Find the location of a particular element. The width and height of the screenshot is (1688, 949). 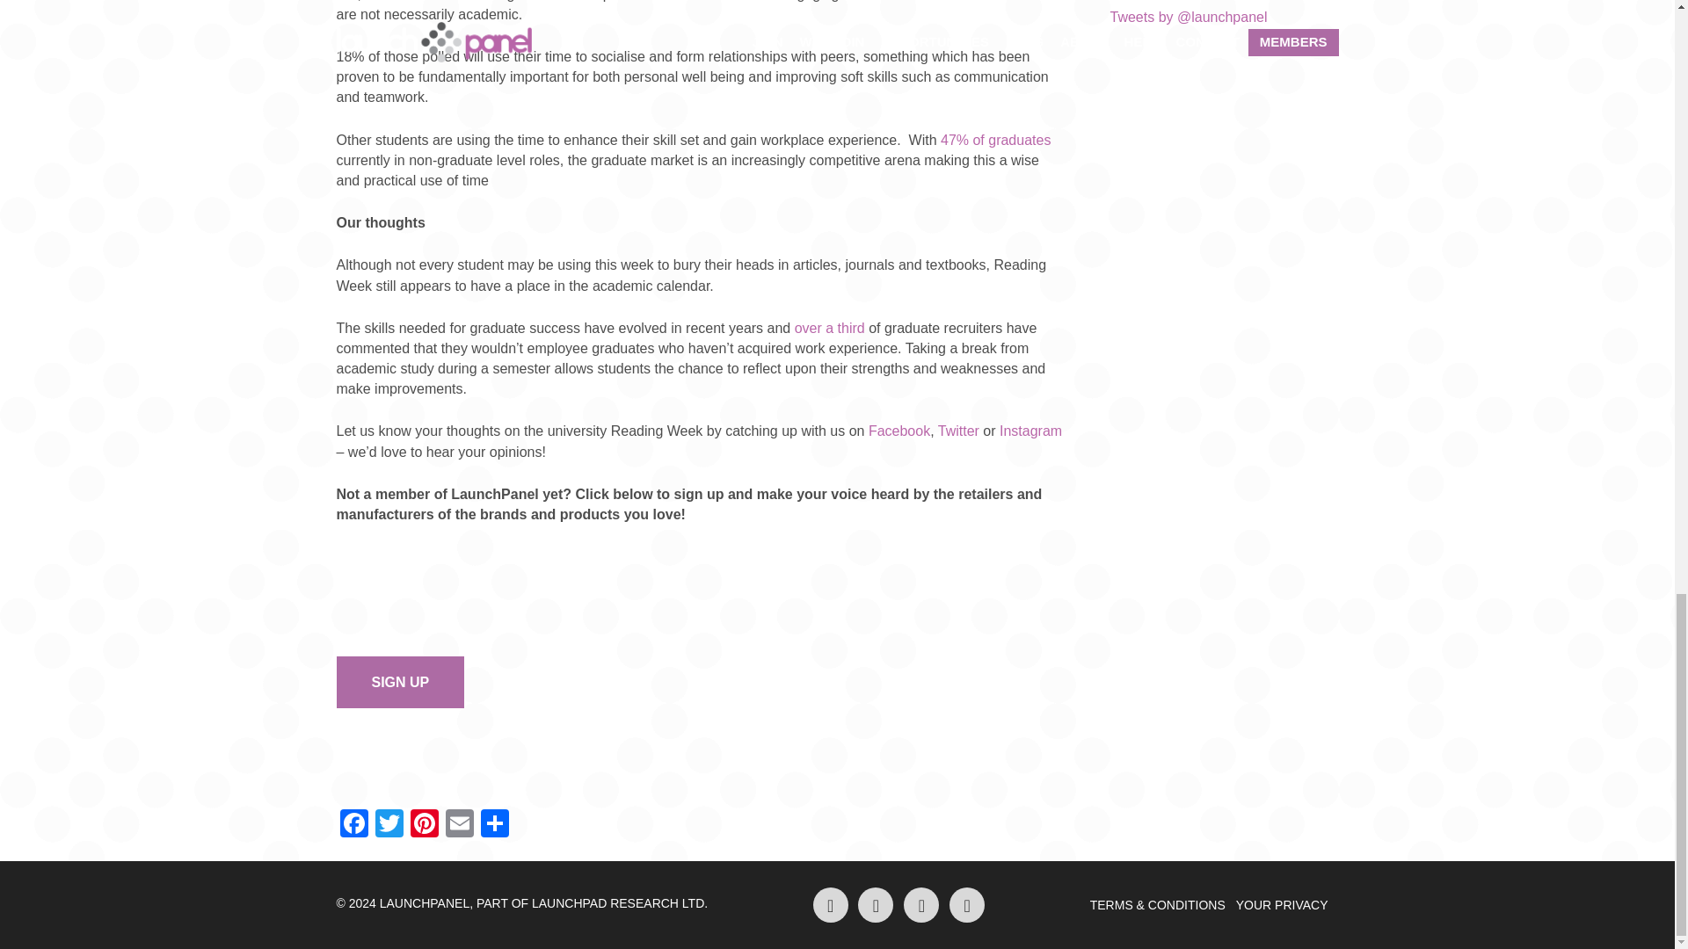

Facebook is located at coordinates (899, 431).